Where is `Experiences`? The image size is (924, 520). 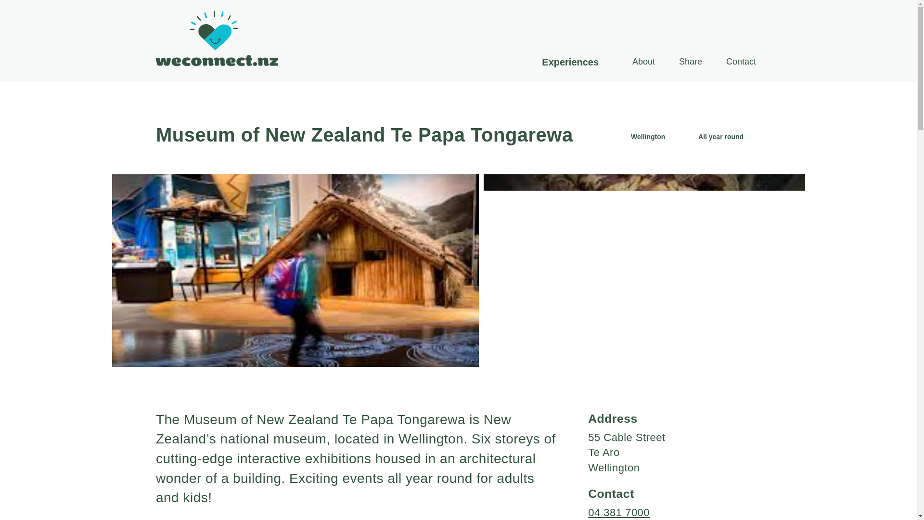 Experiences is located at coordinates (570, 62).